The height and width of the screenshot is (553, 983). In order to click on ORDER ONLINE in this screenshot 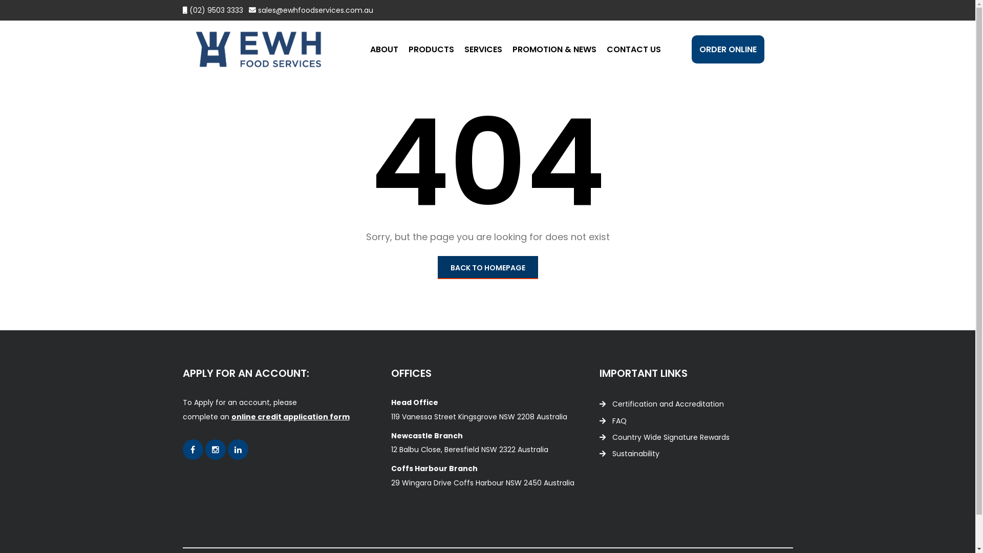, I will do `click(728, 49)`.